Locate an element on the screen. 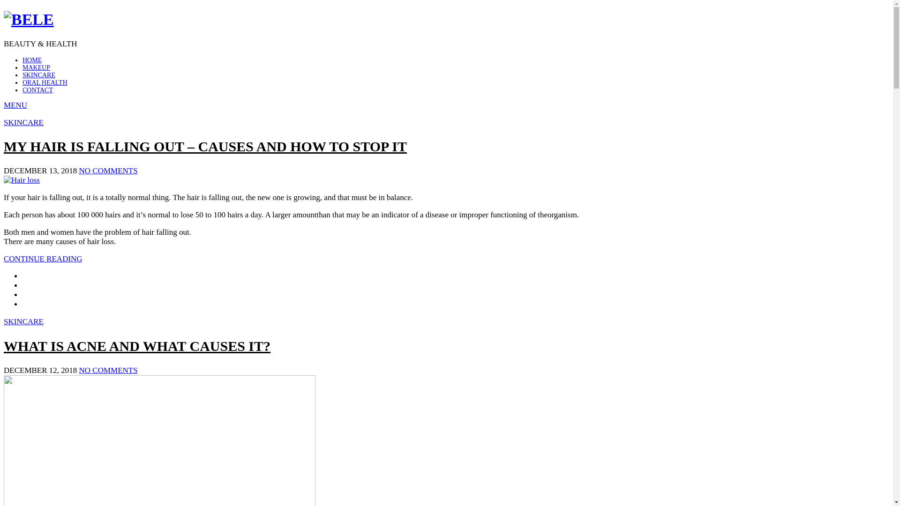 The height and width of the screenshot is (506, 900). HOME is located at coordinates (32, 60).